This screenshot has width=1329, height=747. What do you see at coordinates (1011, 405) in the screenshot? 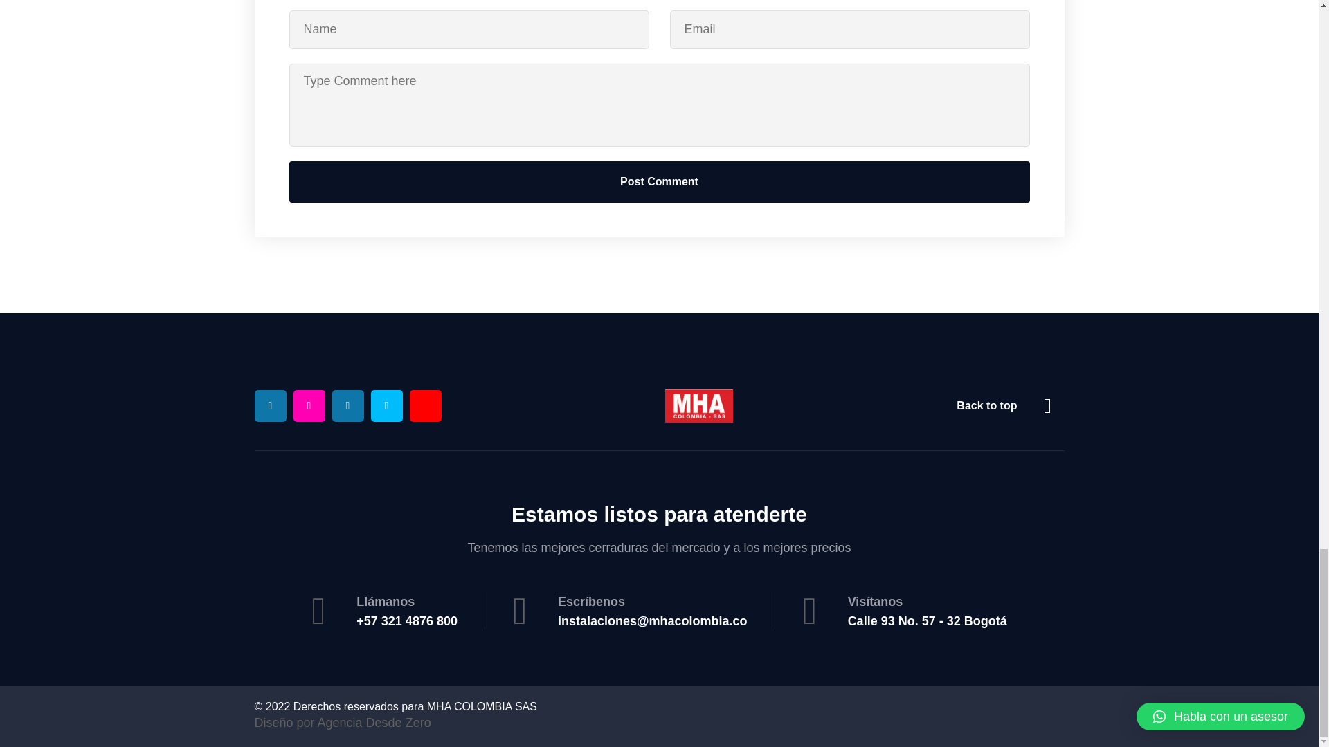
I see `Back to top` at bounding box center [1011, 405].